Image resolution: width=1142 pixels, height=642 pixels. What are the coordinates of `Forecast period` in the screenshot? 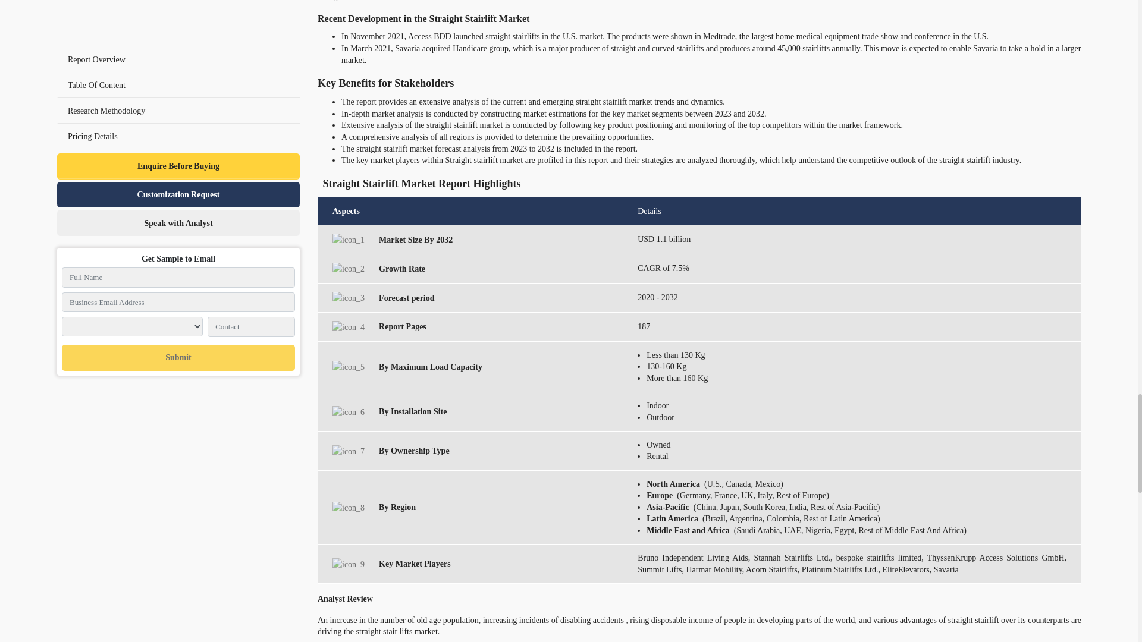 It's located at (348, 298).